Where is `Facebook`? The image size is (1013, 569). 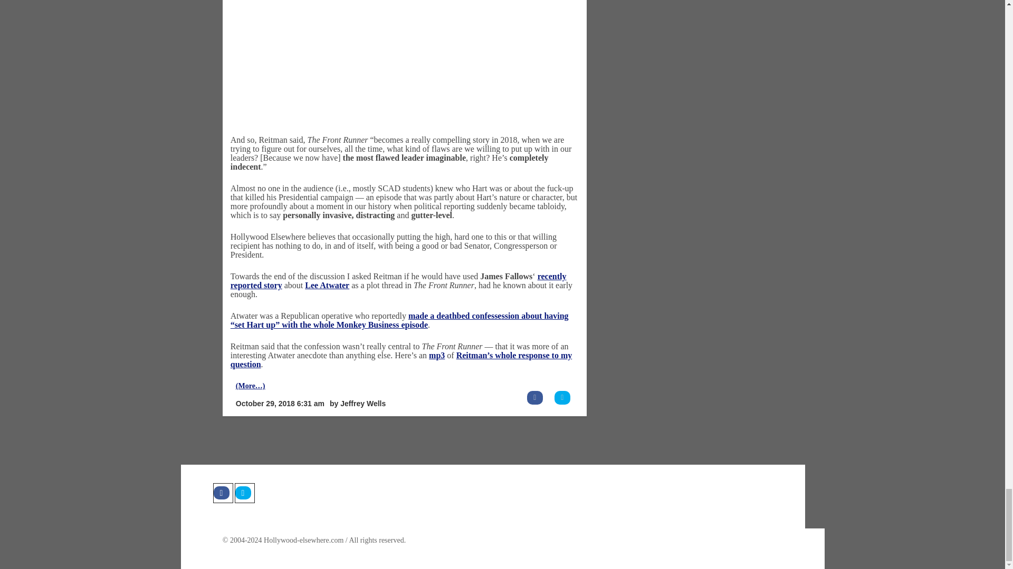 Facebook is located at coordinates (223, 493).